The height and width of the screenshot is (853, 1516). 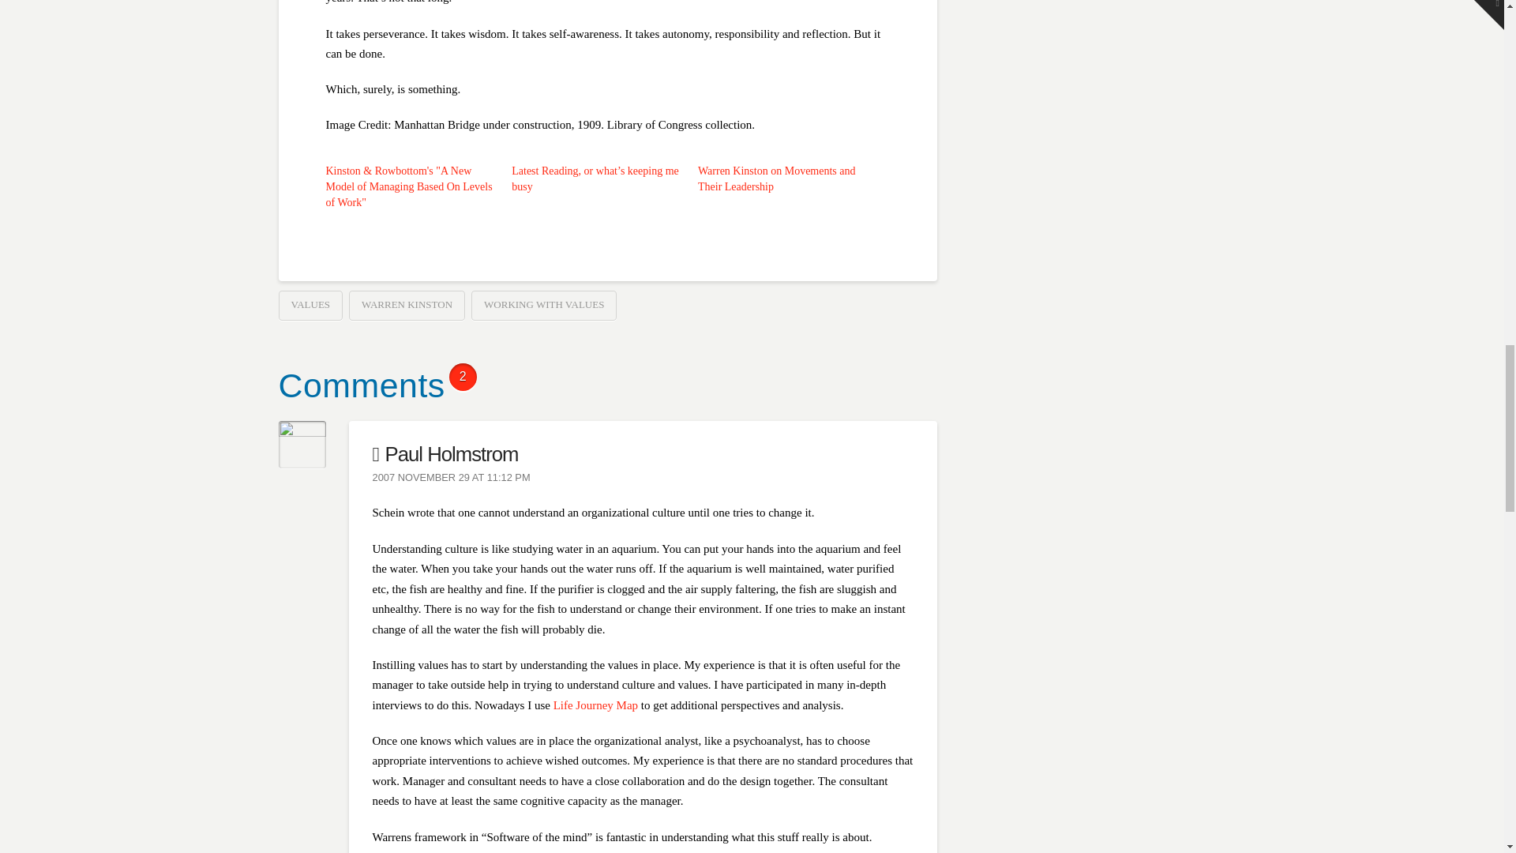 What do you see at coordinates (595, 705) in the screenshot?
I see `Life Journey Map` at bounding box center [595, 705].